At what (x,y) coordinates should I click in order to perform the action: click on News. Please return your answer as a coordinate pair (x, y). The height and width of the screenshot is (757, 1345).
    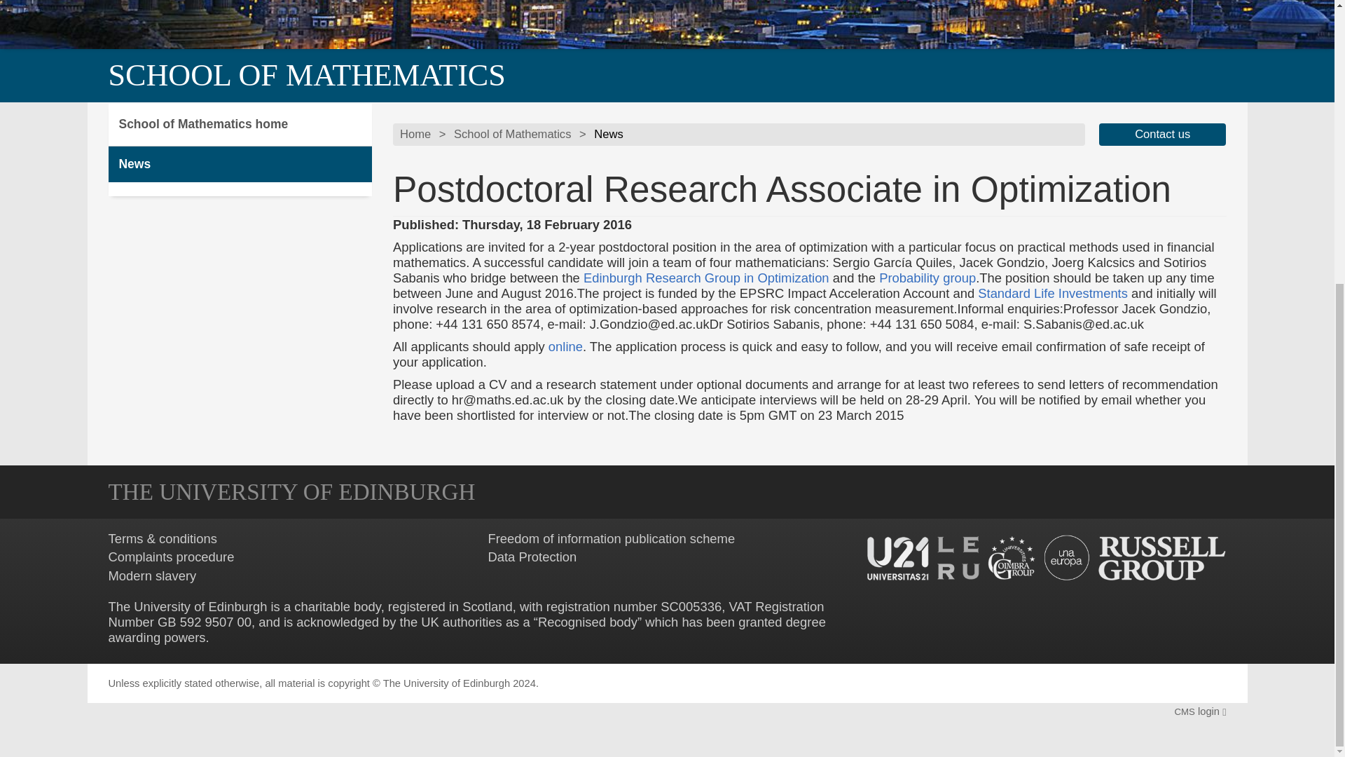
    Looking at the image, I should click on (240, 164).